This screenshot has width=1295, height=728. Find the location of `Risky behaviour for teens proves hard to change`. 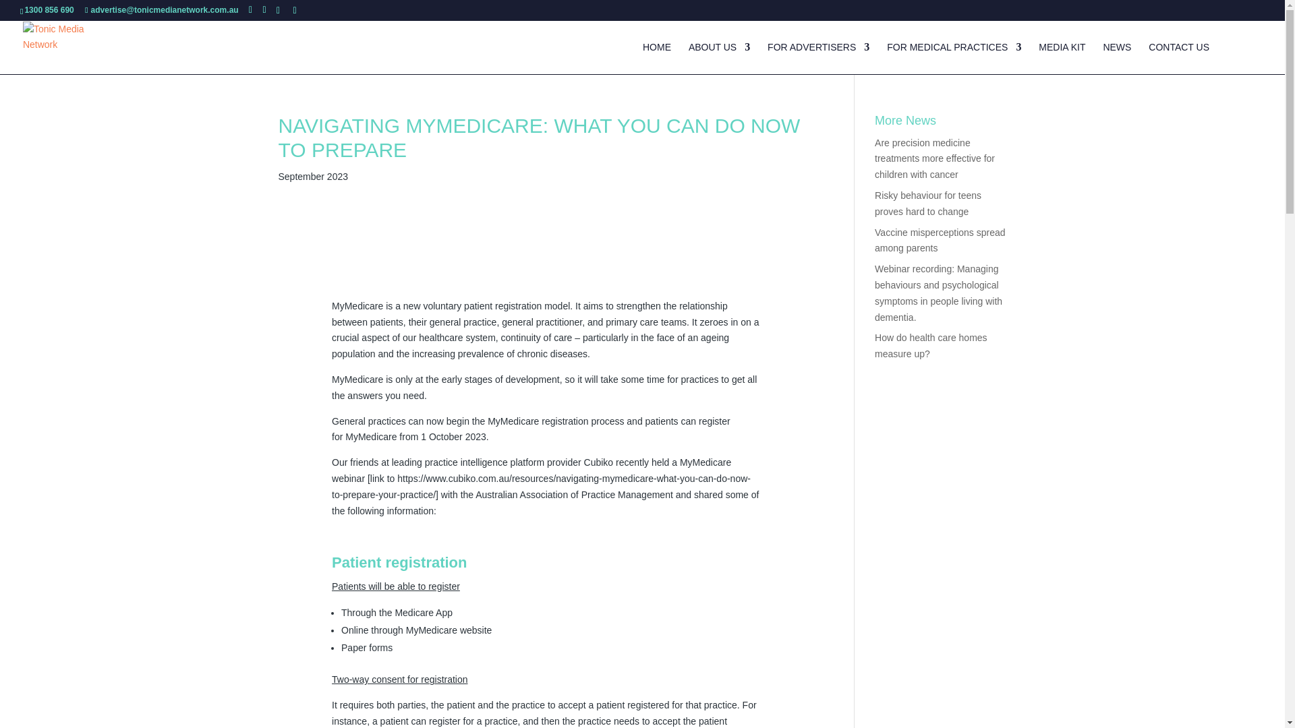

Risky behaviour for teens proves hard to change is located at coordinates (928, 203).